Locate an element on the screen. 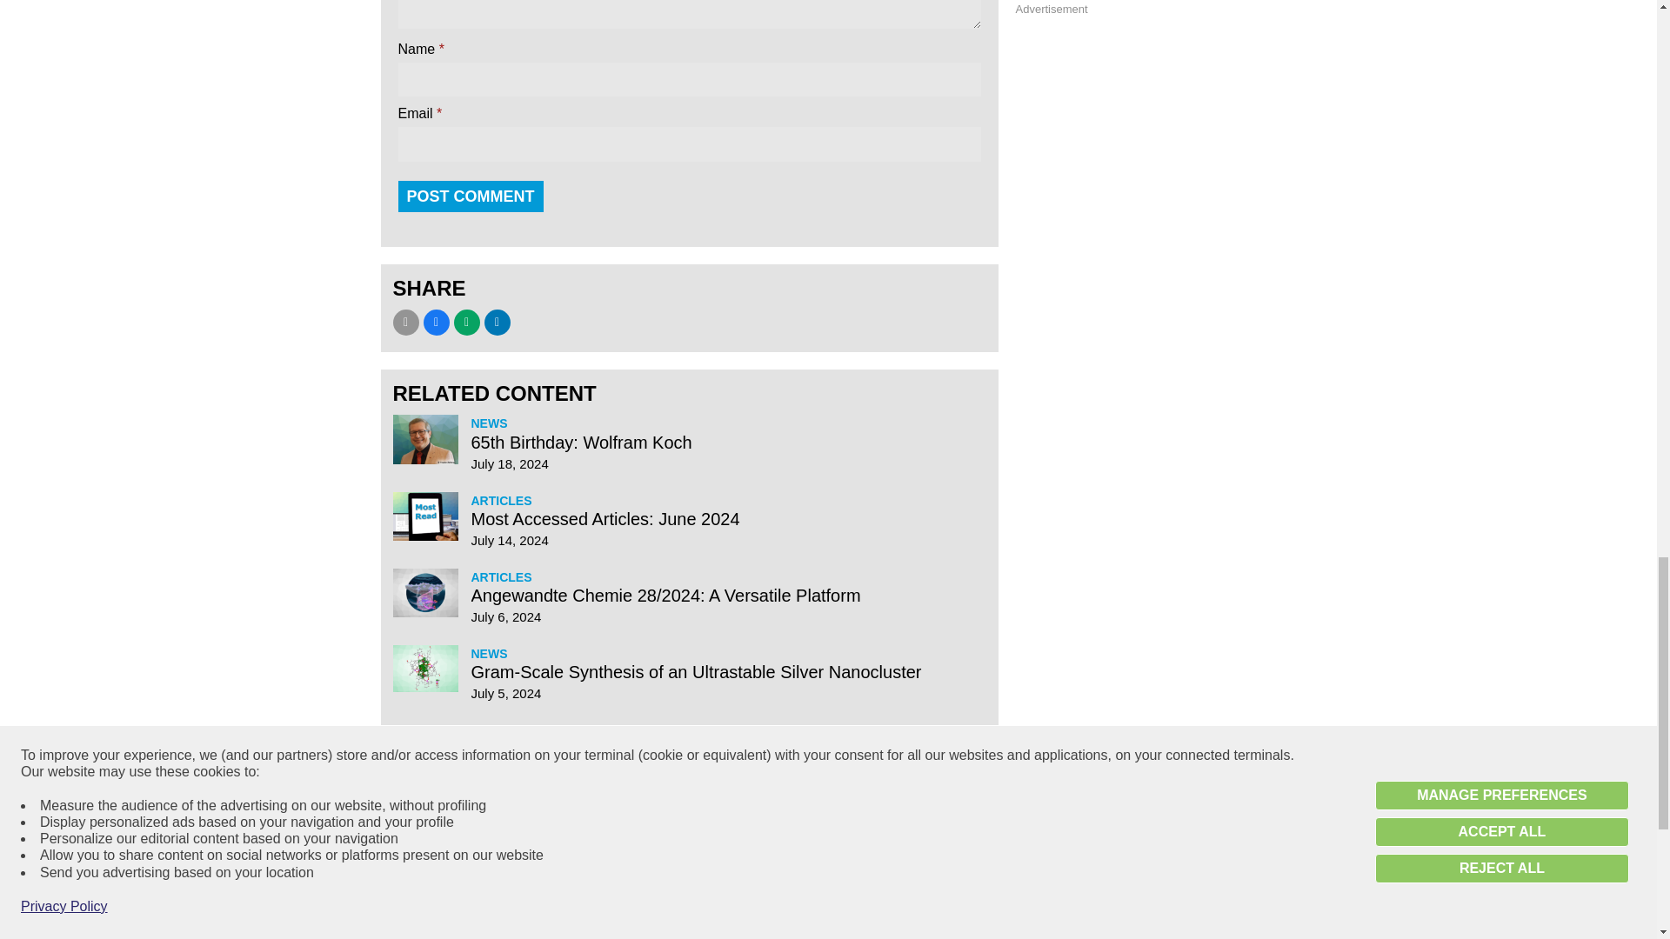 The width and height of the screenshot is (1670, 939). Share on LinkedIn is located at coordinates (496, 322).